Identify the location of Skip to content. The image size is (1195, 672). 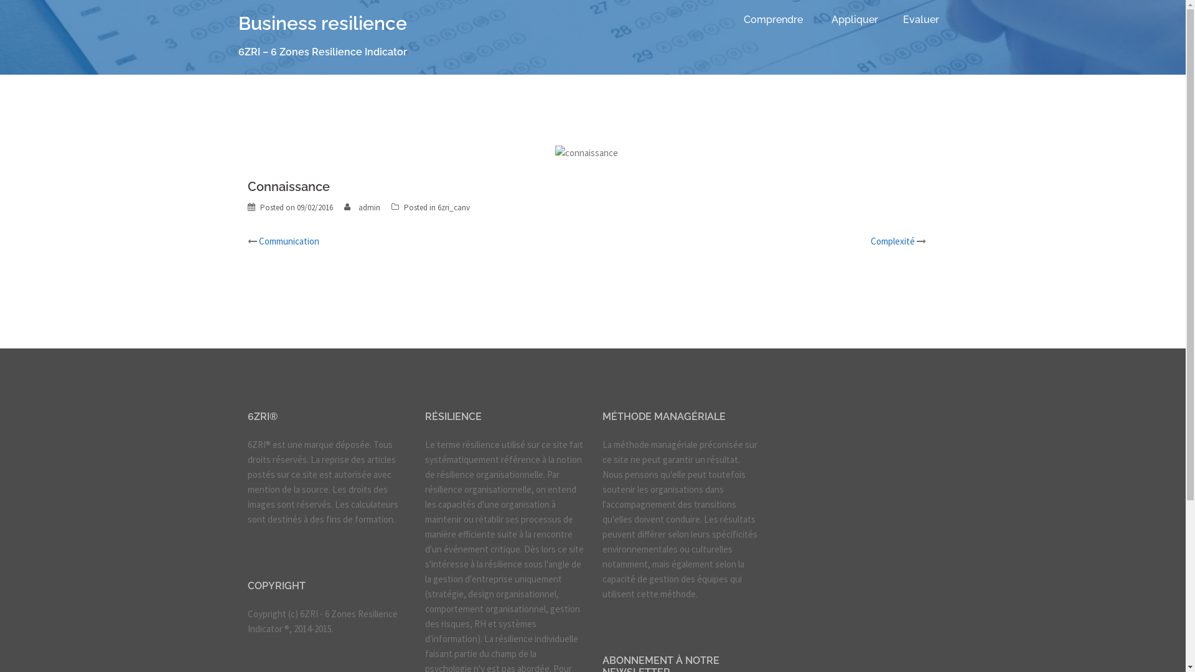
(0, 0).